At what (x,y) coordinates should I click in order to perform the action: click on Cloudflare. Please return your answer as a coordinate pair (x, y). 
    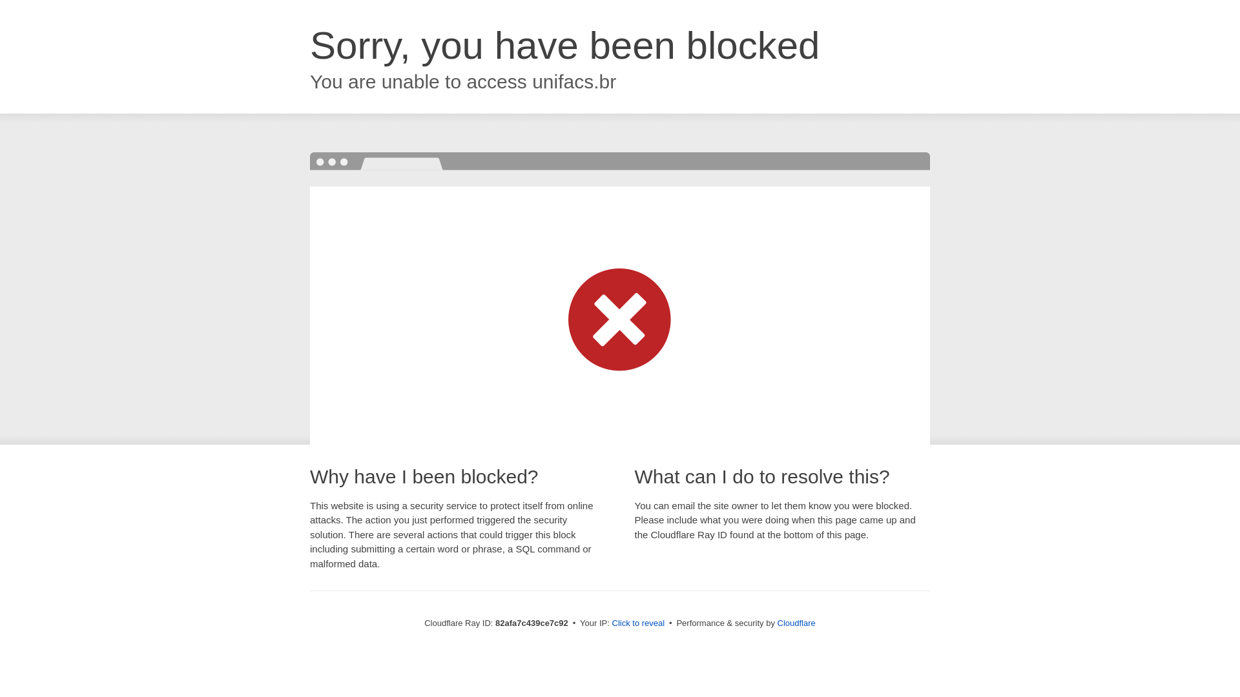
    Looking at the image, I should click on (797, 623).